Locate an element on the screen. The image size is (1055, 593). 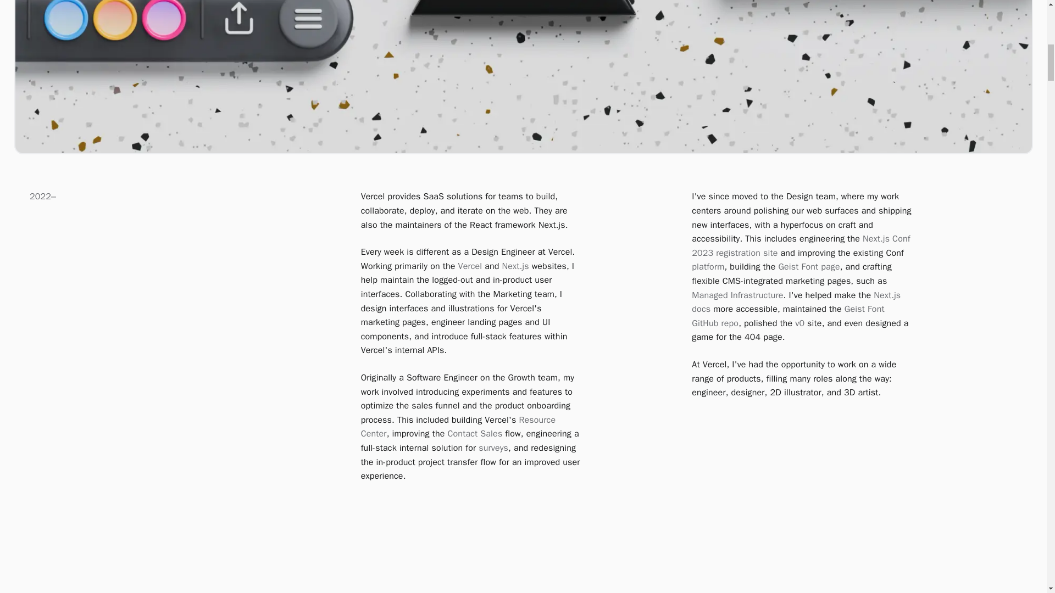
Resource Center is located at coordinates (458, 427).